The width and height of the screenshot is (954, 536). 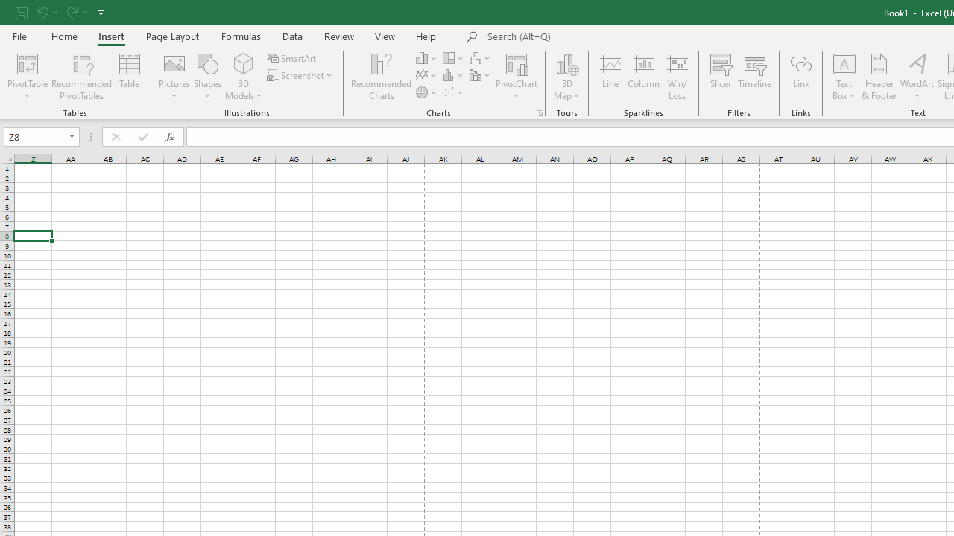 I want to click on PivotTable, so click(x=27, y=63).